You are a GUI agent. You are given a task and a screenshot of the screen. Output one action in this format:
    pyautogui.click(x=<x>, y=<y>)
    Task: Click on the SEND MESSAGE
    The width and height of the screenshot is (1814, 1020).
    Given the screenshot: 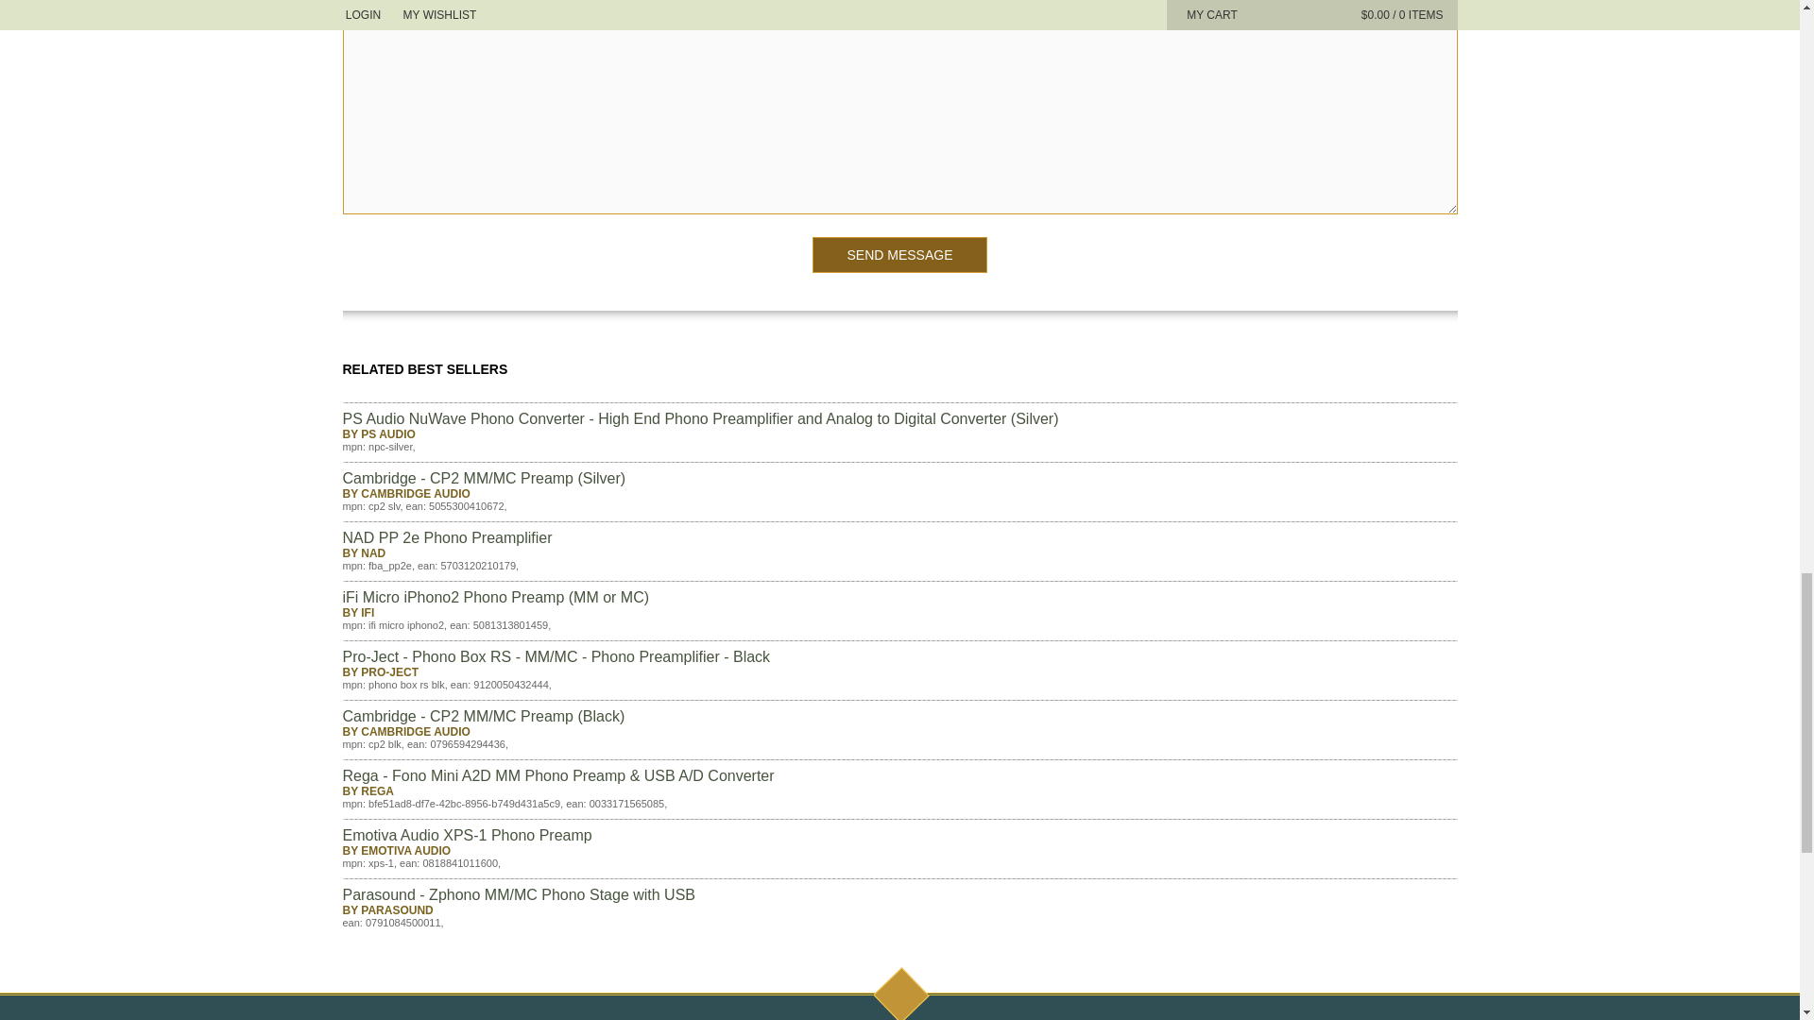 What is the action you would take?
    pyautogui.click(x=899, y=255)
    